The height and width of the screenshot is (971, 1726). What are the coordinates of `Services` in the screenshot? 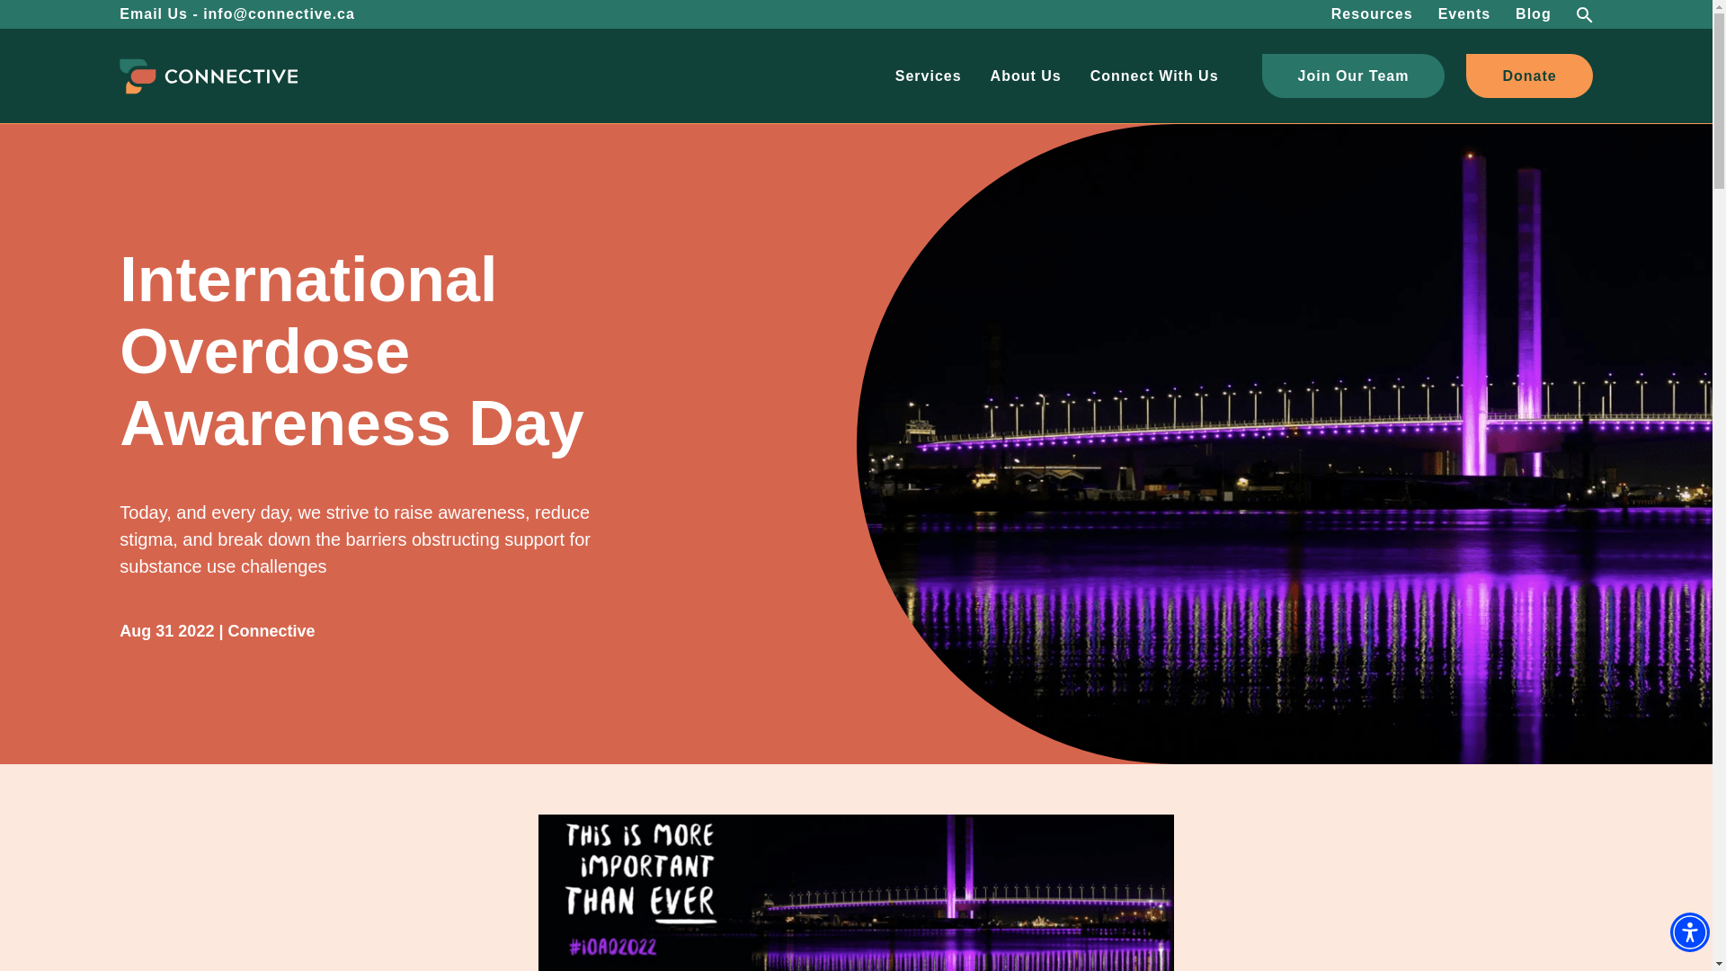 It's located at (928, 76).